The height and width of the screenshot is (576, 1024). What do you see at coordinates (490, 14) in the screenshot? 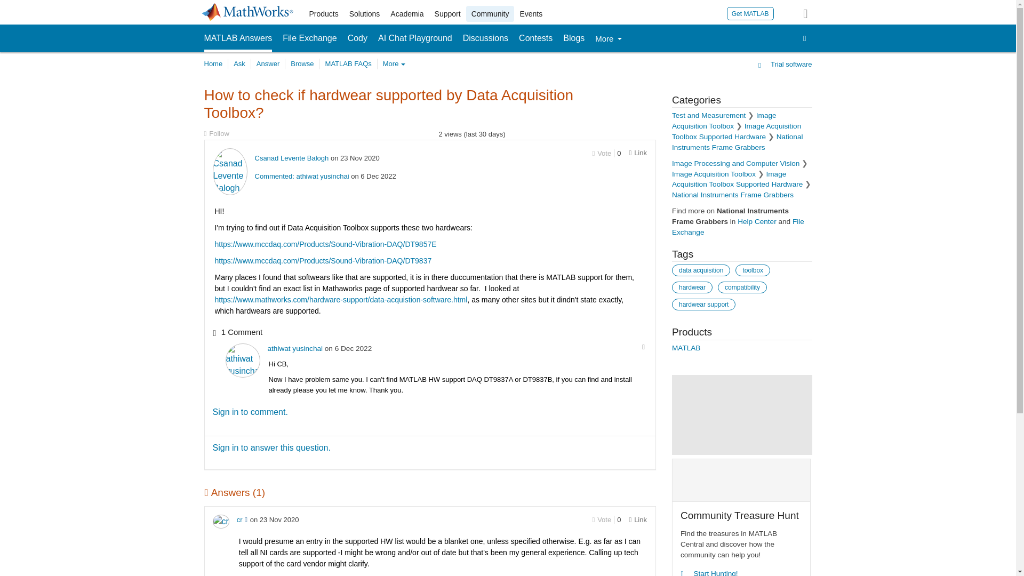
I see `Community` at bounding box center [490, 14].